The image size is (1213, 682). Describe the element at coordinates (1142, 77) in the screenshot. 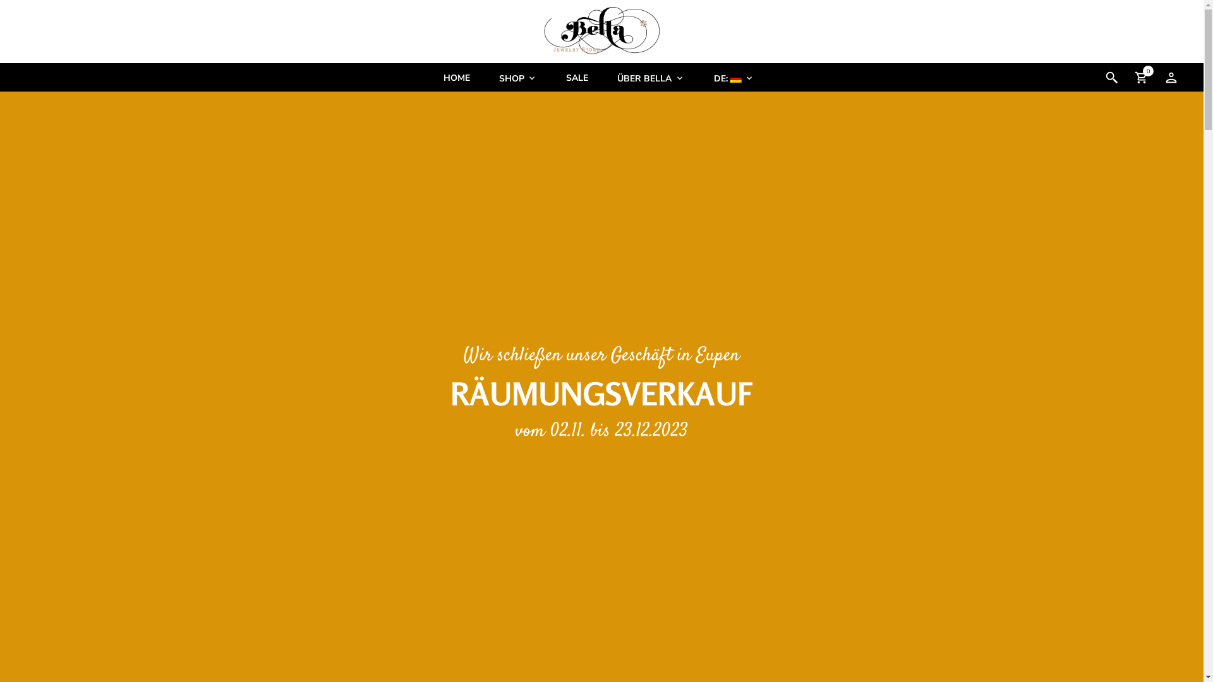

I see `0` at that location.